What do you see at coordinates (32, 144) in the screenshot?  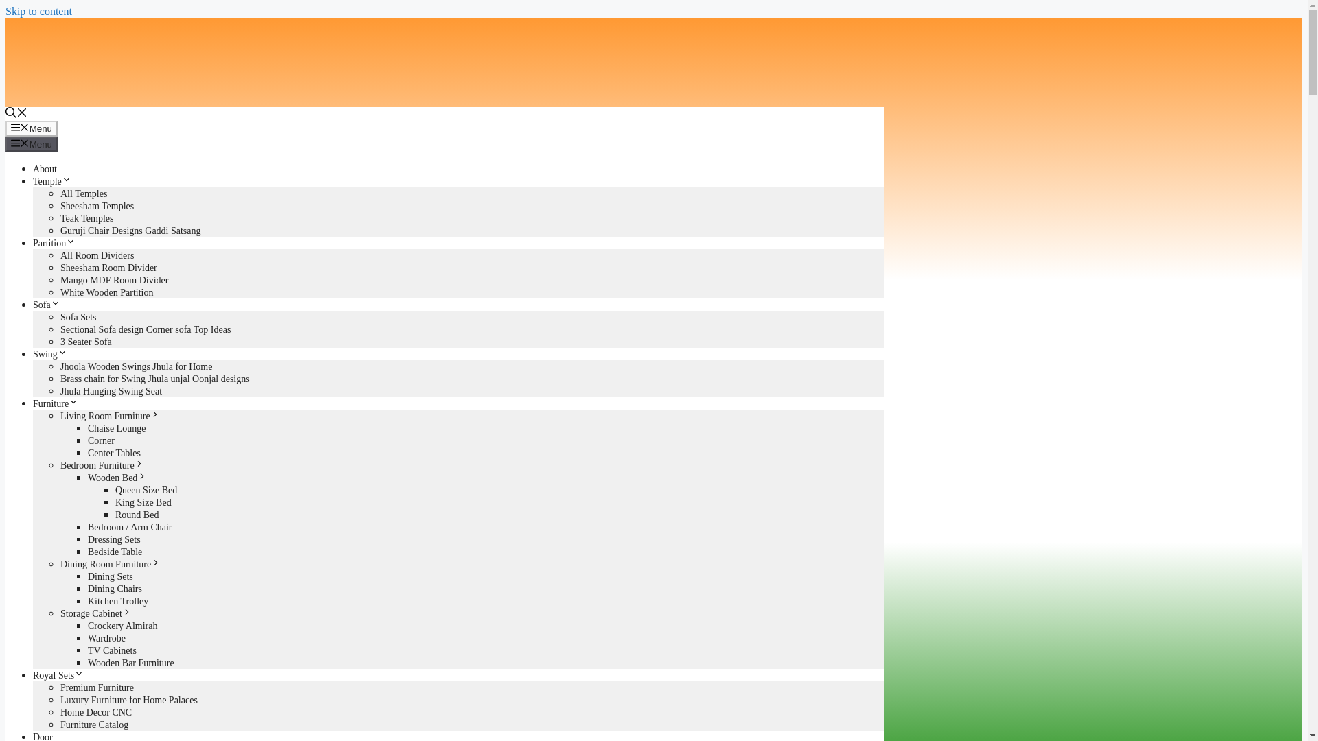 I see `Menu` at bounding box center [32, 144].